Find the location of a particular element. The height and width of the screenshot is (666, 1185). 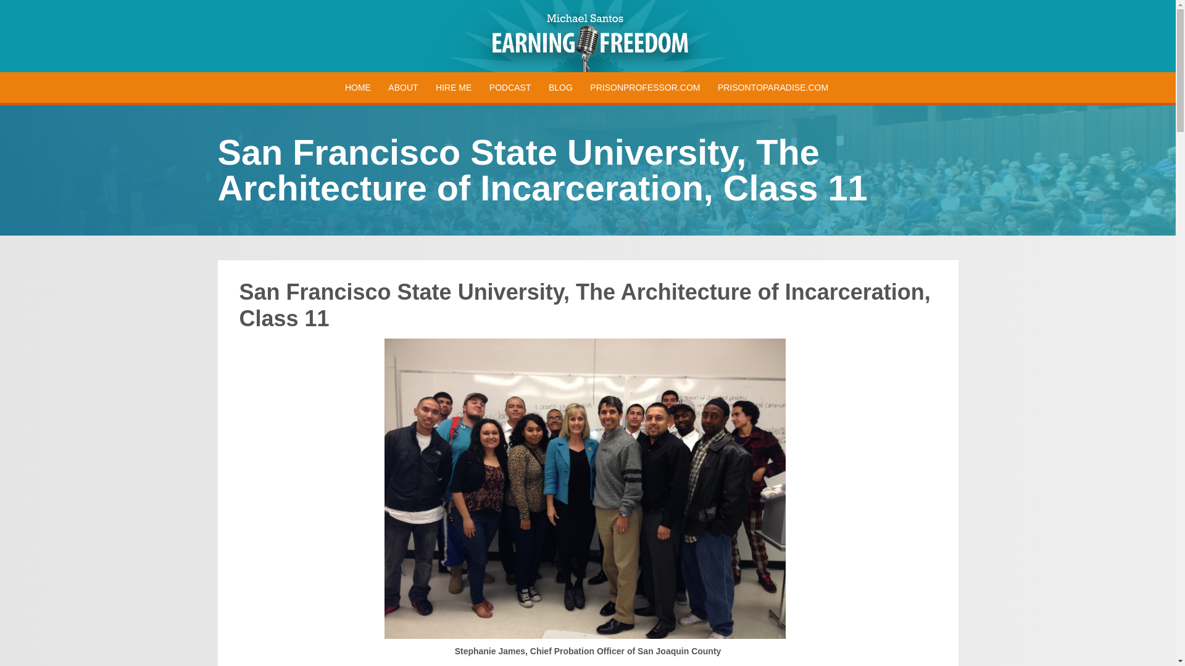

PRISONPROFESSOR.COM is located at coordinates (645, 88).